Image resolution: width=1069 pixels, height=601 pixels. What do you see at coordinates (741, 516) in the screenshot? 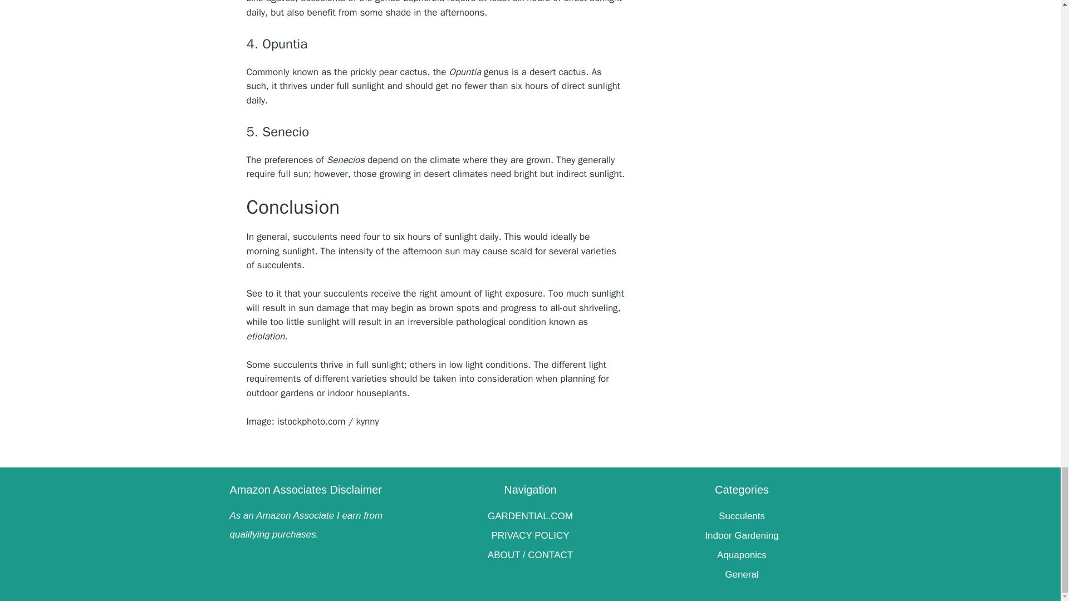
I see `Succulents` at bounding box center [741, 516].